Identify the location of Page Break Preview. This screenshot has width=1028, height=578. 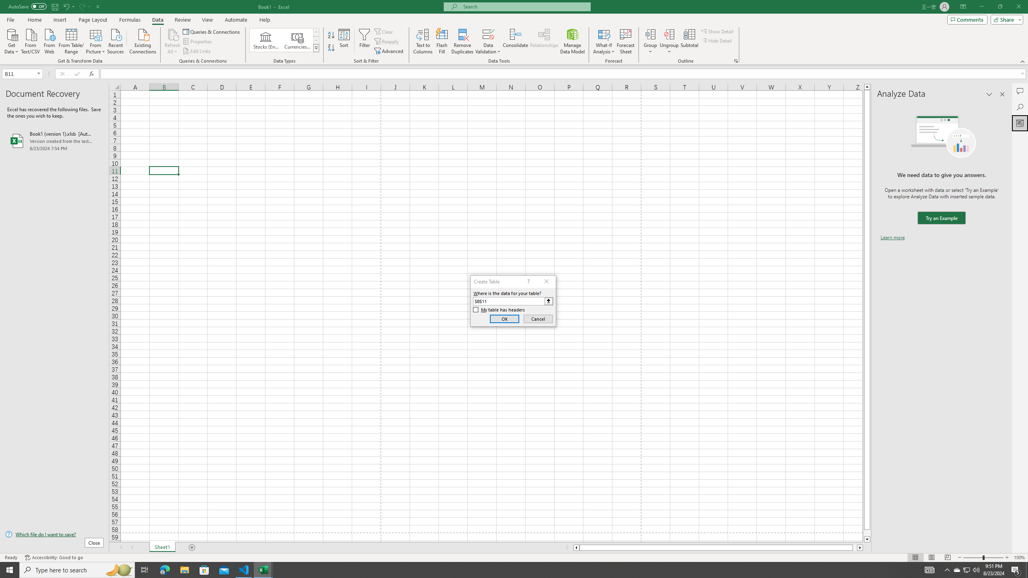
(948, 558).